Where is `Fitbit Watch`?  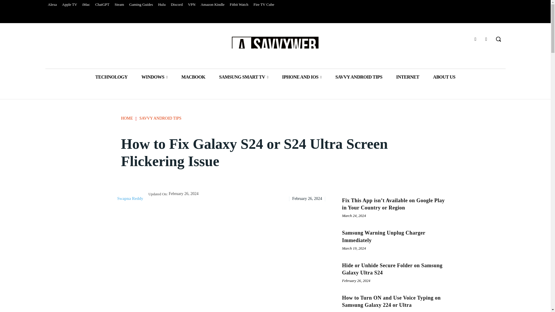 Fitbit Watch is located at coordinates (239, 5).